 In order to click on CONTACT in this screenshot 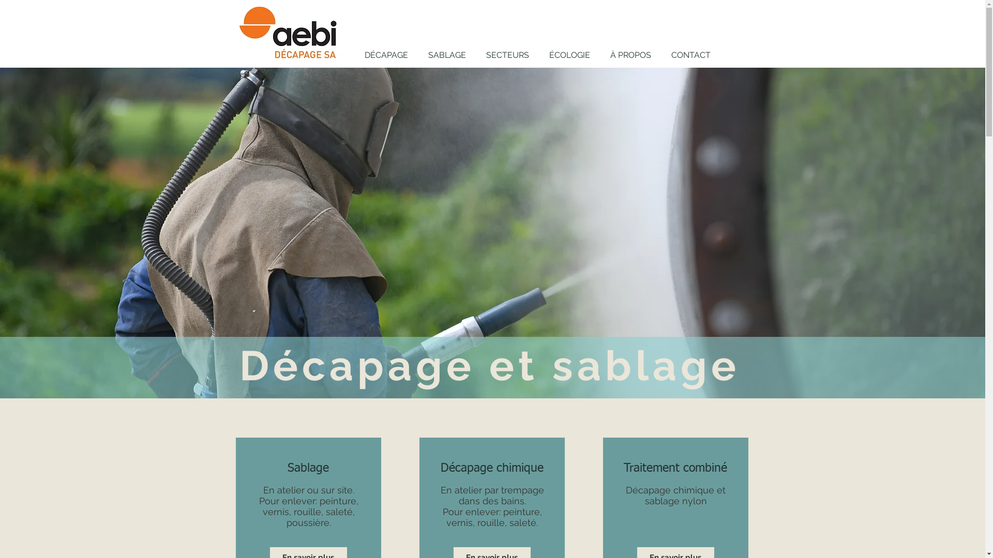, I will do `click(691, 55)`.